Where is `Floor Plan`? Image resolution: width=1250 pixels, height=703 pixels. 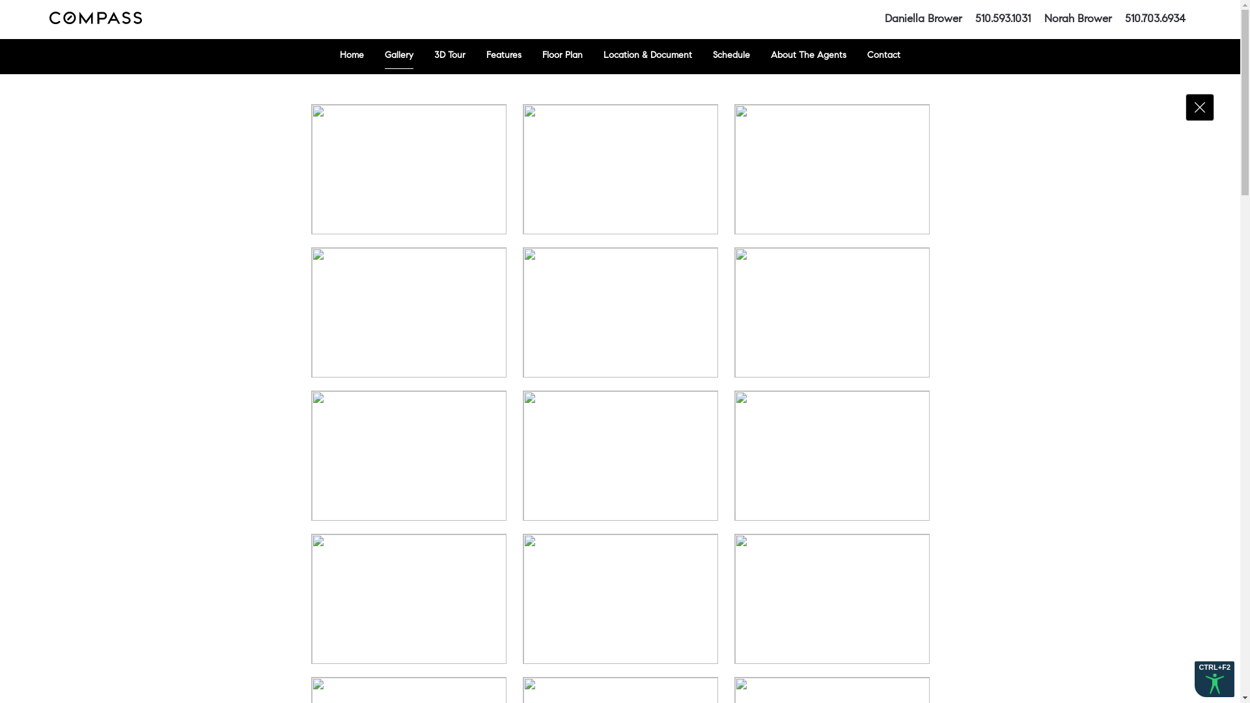 Floor Plan is located at coordinates (562, 57).